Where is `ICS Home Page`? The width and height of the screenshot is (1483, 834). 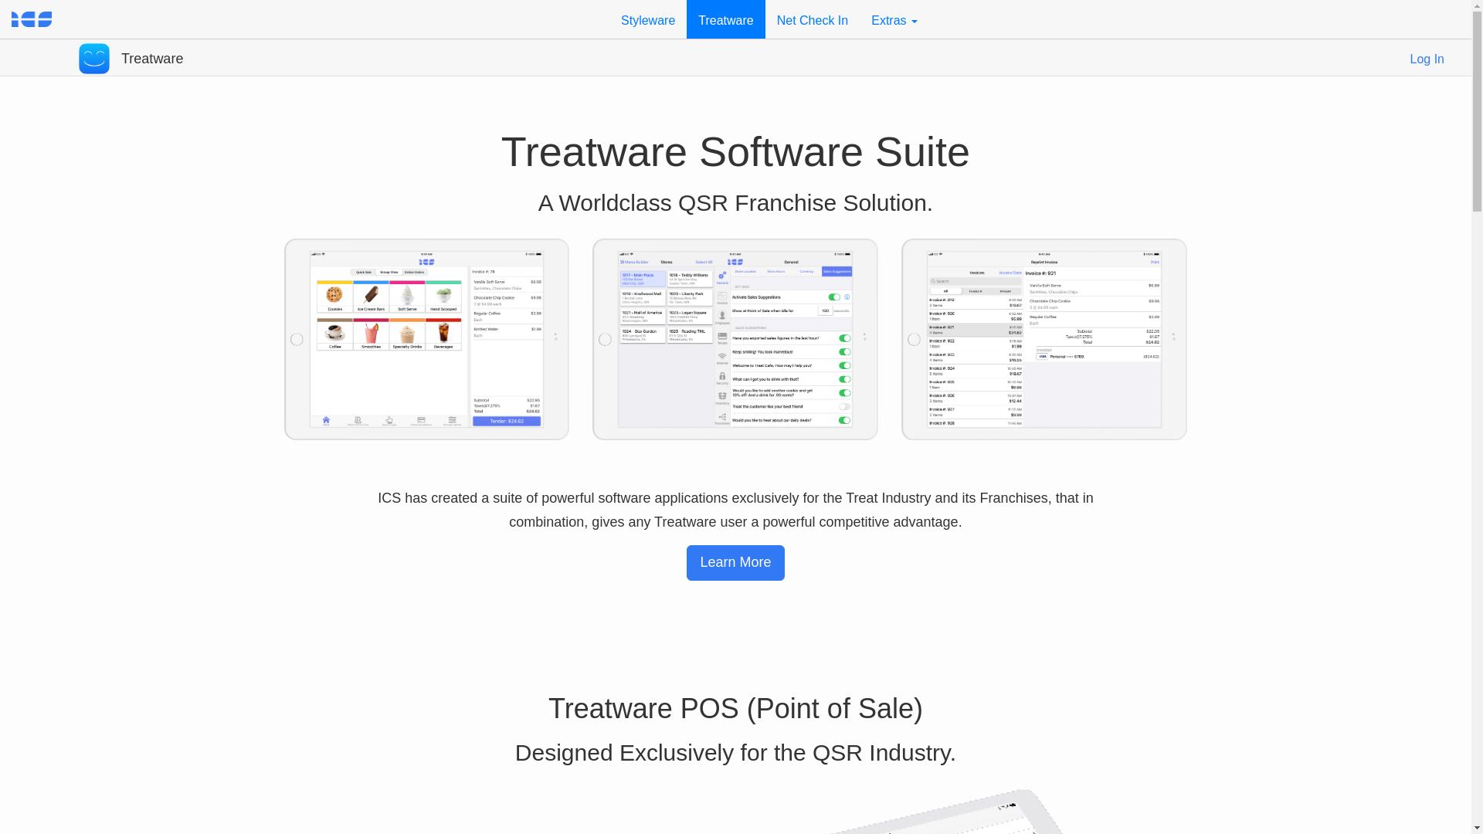 ICS Home Page is located at coordinates (39, 19).